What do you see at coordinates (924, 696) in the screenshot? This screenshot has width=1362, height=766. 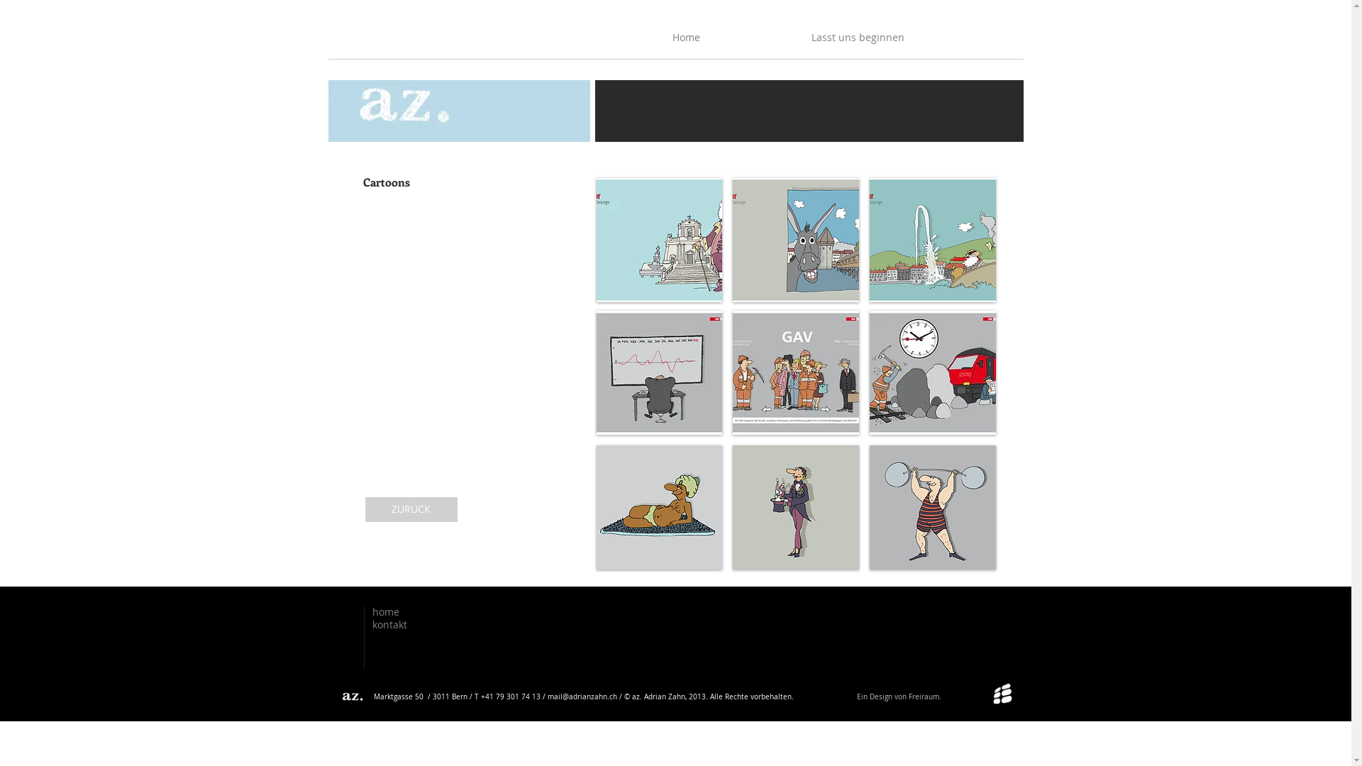 I see `Freiraum.` at bounding box center [924, 696].